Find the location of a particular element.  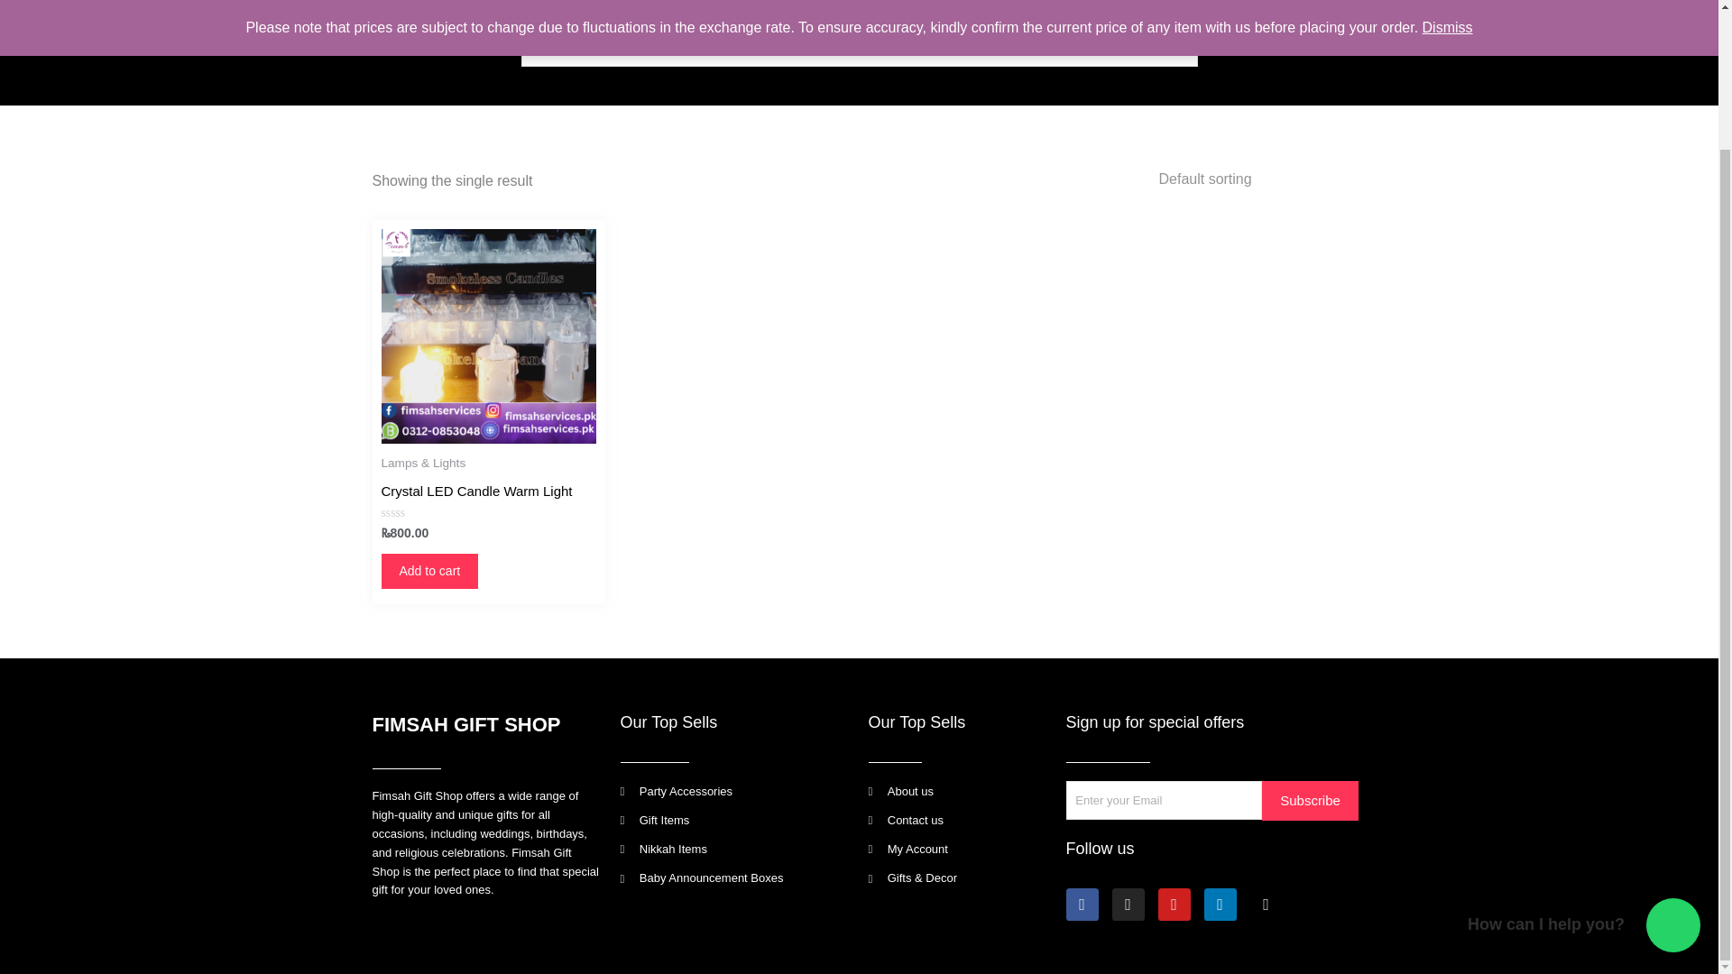

Instagram is located at coordinates (1128, 904).